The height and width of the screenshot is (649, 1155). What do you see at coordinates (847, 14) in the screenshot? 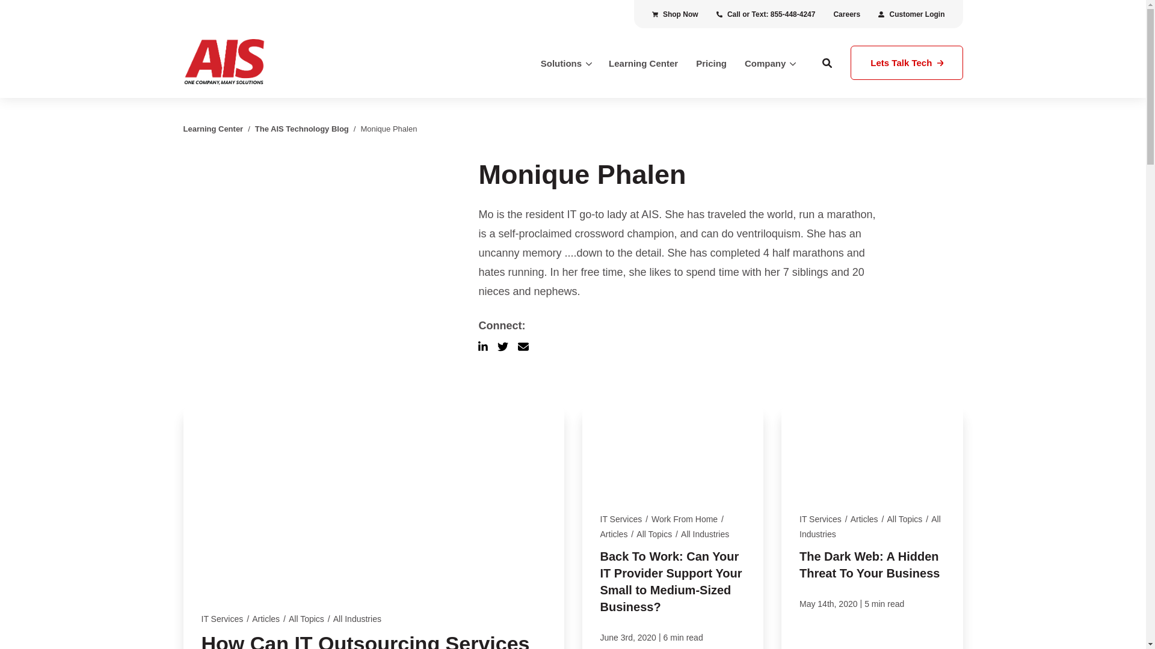
I see `Careers` at bounding box center [847, 14].